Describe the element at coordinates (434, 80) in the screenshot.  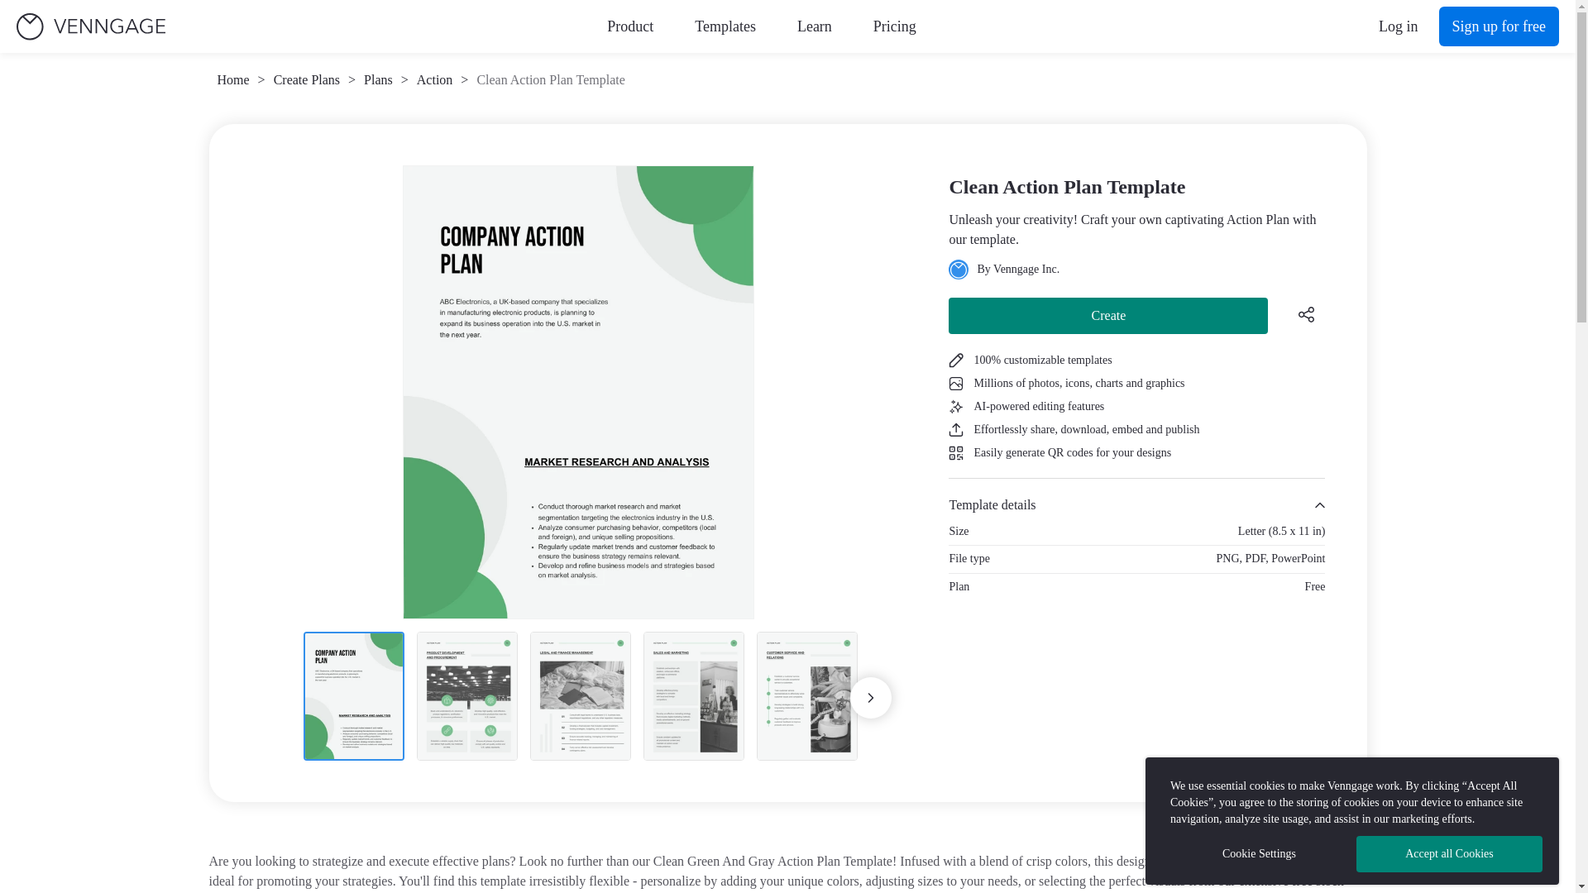
I see `Action` at that location.